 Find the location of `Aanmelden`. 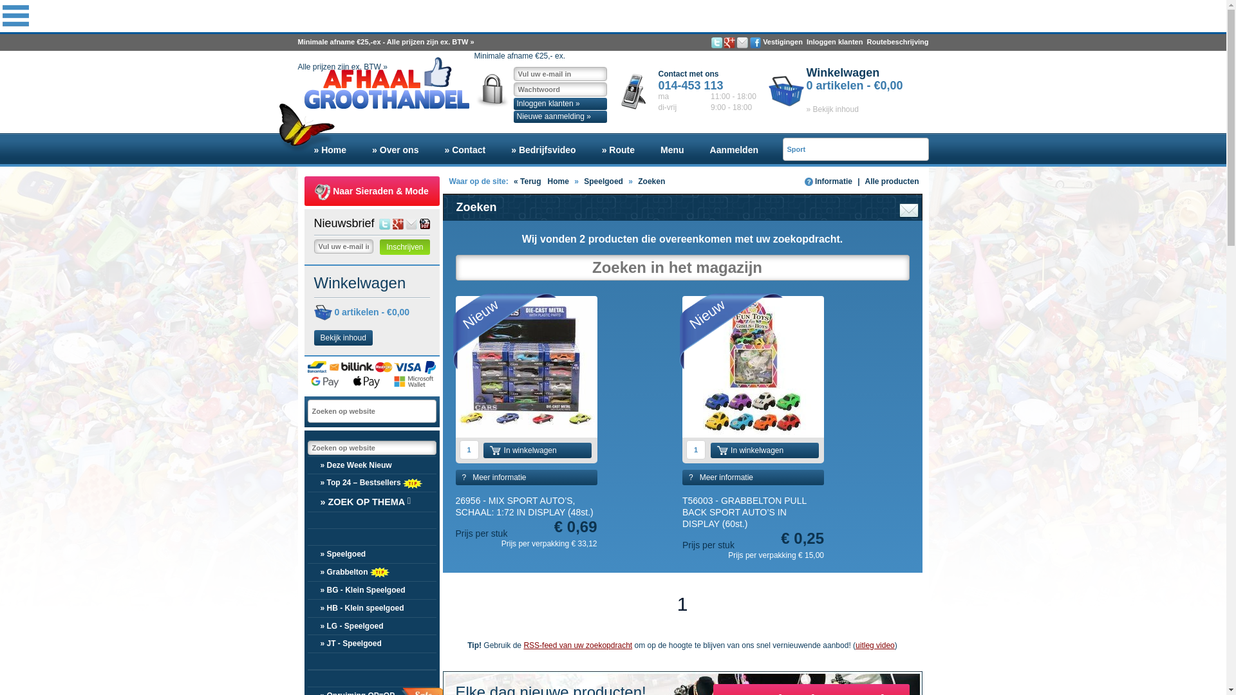

Aanmelden is located at coordinates (734, 150).